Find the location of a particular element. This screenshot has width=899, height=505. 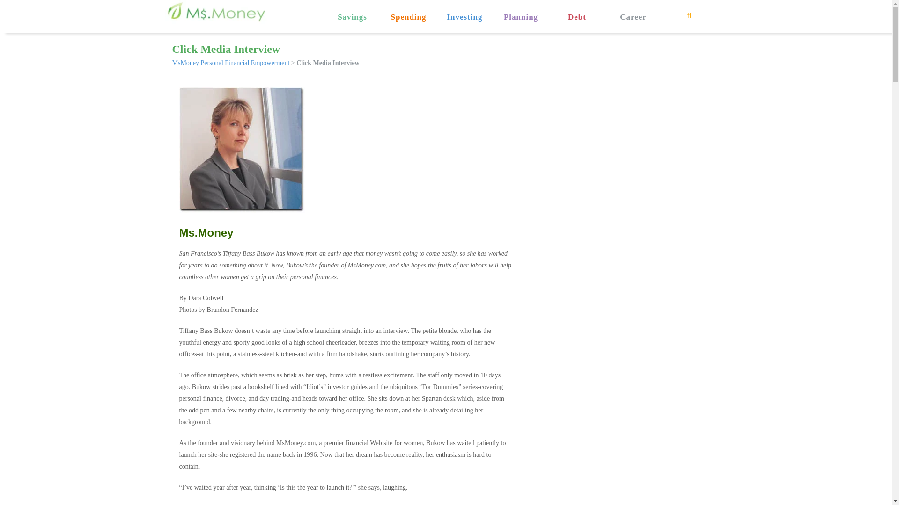

Go to MsMoney Personal Financial Empowerment. is located at coordinates (231, 63).